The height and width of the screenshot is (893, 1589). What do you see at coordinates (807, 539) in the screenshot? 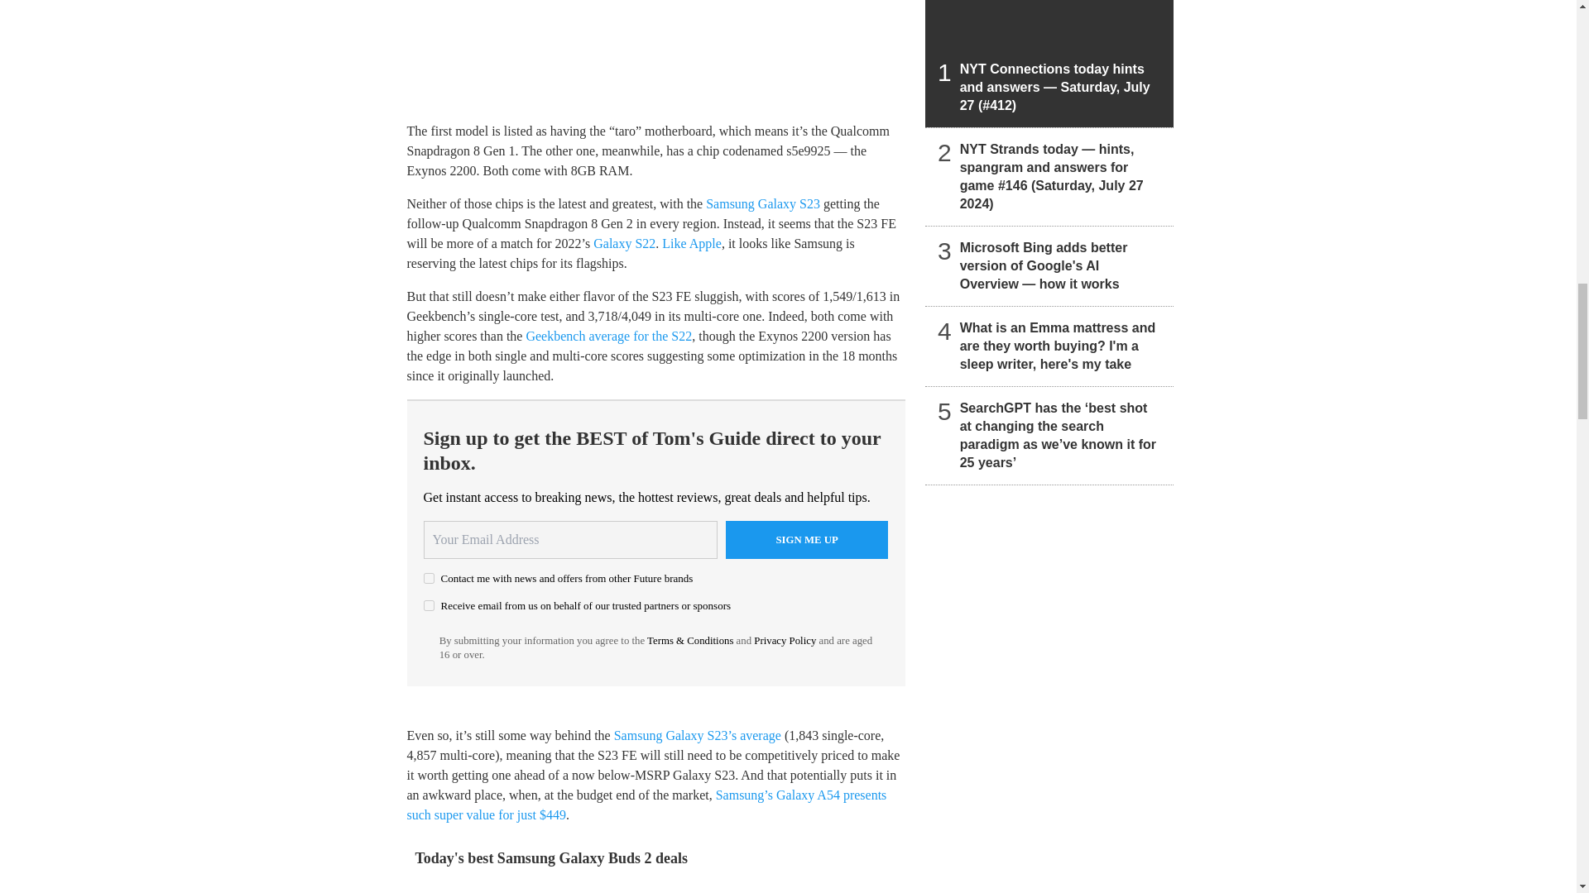
I see `Sign me up` at bounding box center [807, 539].